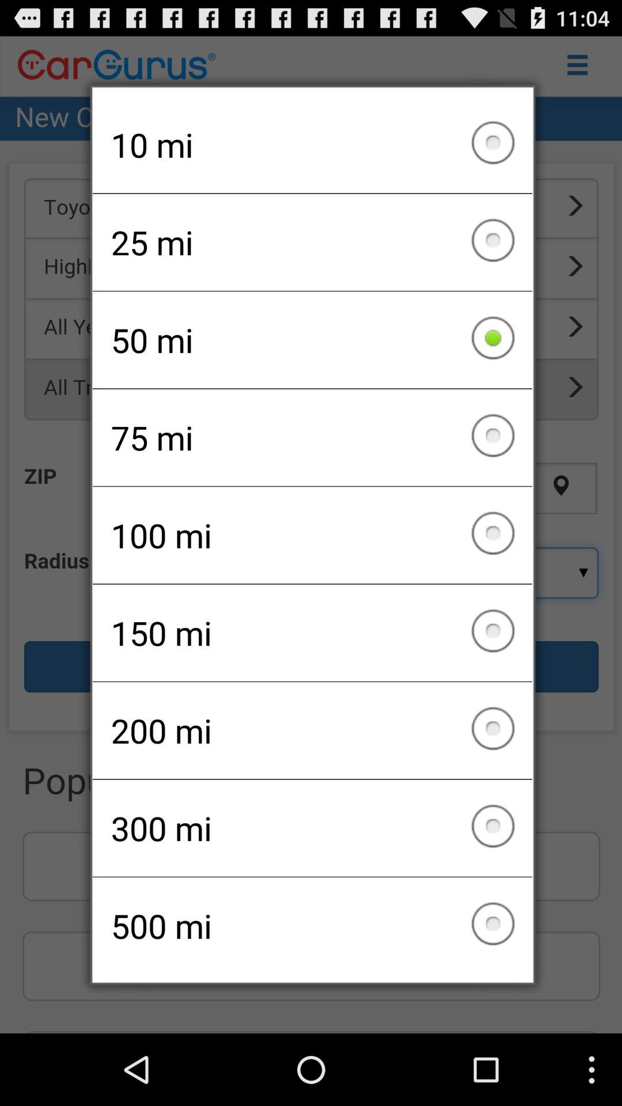  Describe the element at coordinates (312, 242) in the screenshot. I see `click the checkbox below 10 mi checkbox` at that location.